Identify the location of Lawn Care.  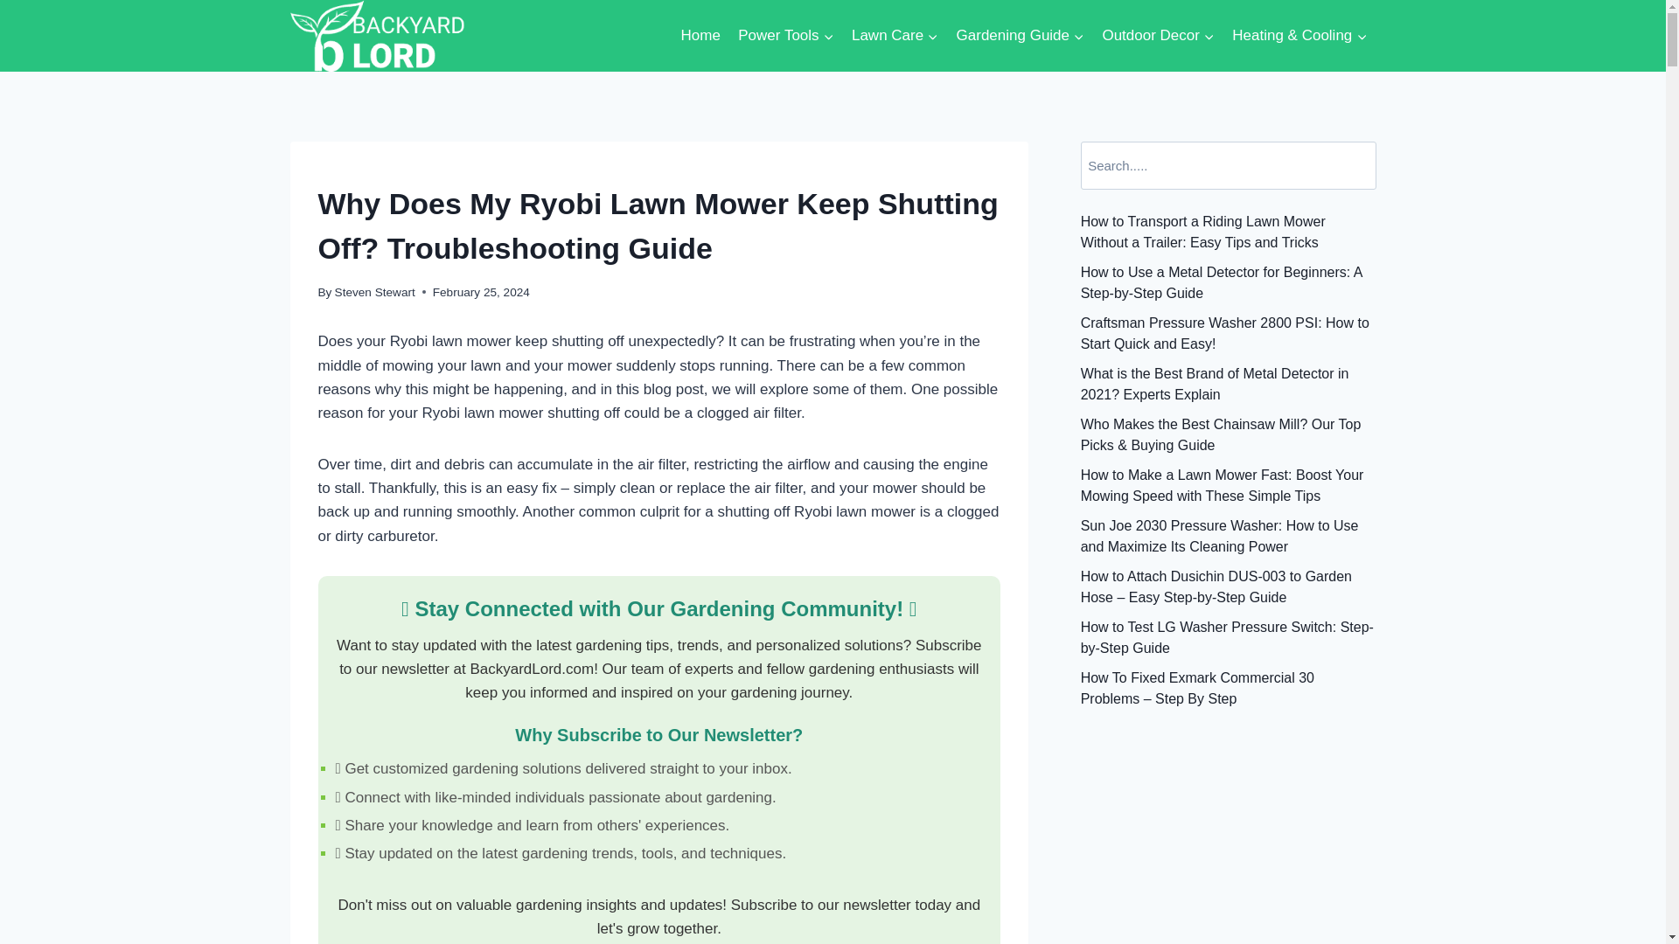
(895, 35).